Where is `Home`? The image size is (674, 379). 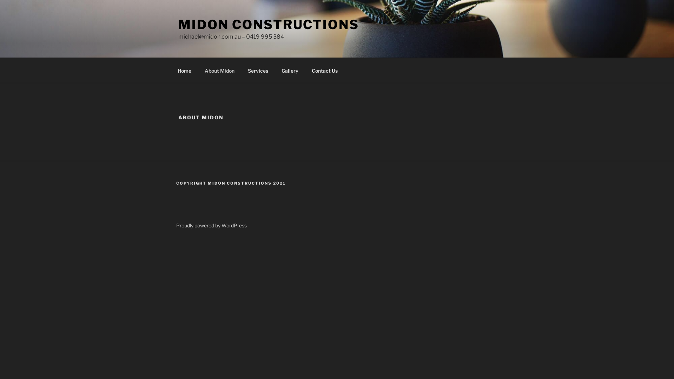
Home is located at coordinates (184, 70).